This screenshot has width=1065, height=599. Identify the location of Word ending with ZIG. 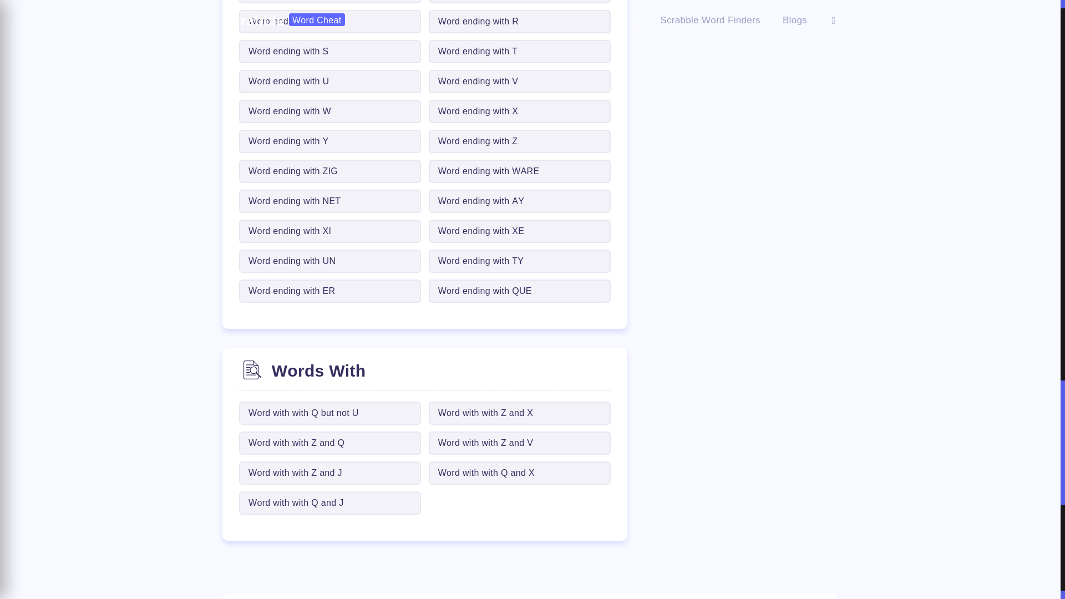
(329, 171).